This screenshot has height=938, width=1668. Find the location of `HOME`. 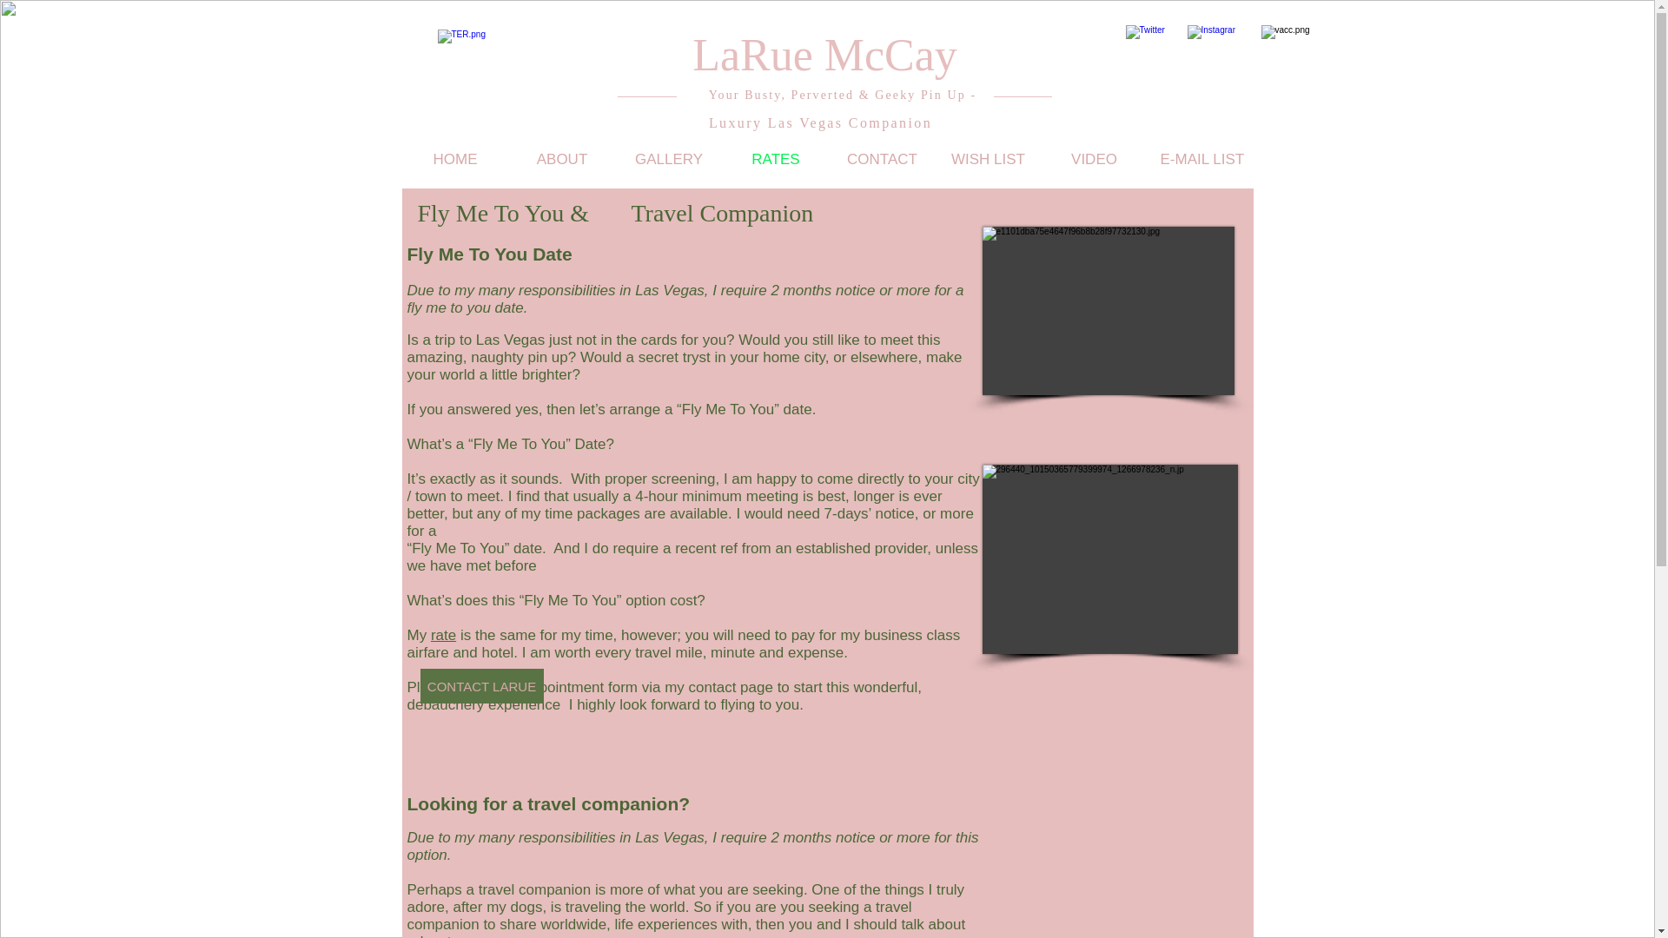

HOME is located at coordinates (455, 160).